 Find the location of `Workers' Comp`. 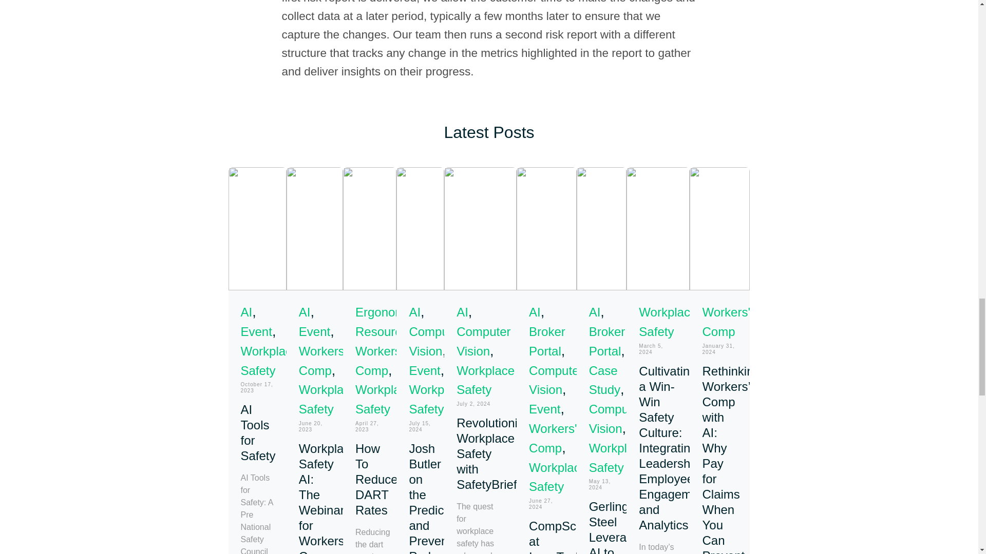

Workers' Comp is located at coordinates (323, 360).